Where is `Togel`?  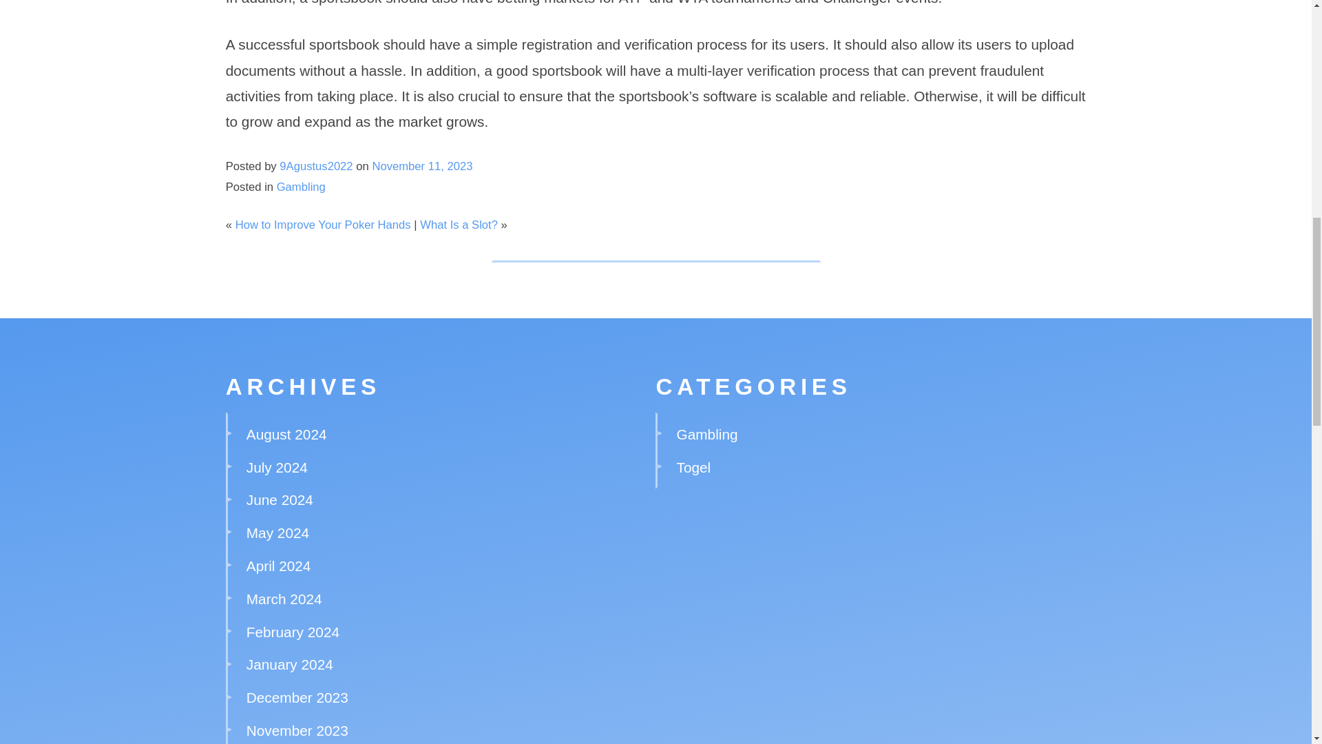
Togel is located at coordinates (694, 467).